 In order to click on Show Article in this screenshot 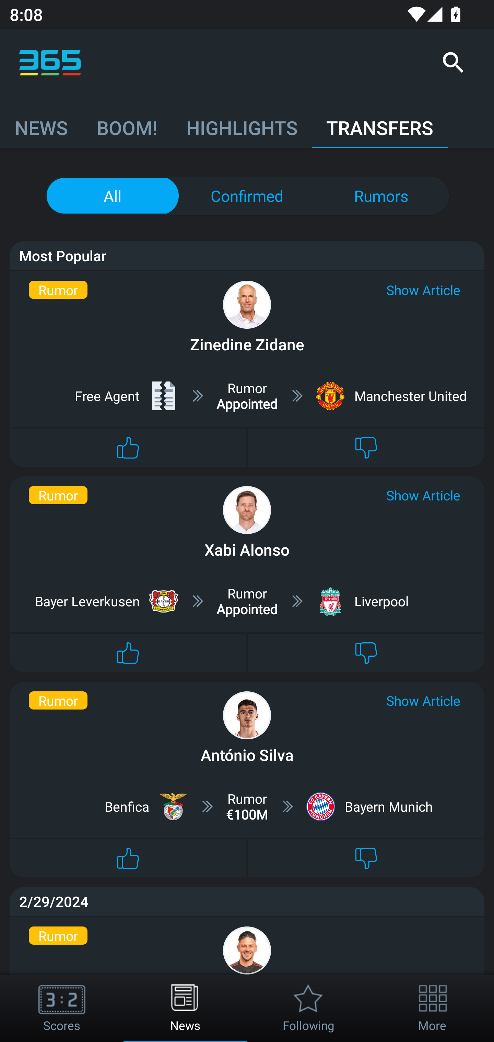, I will do `click(423, 495)`.